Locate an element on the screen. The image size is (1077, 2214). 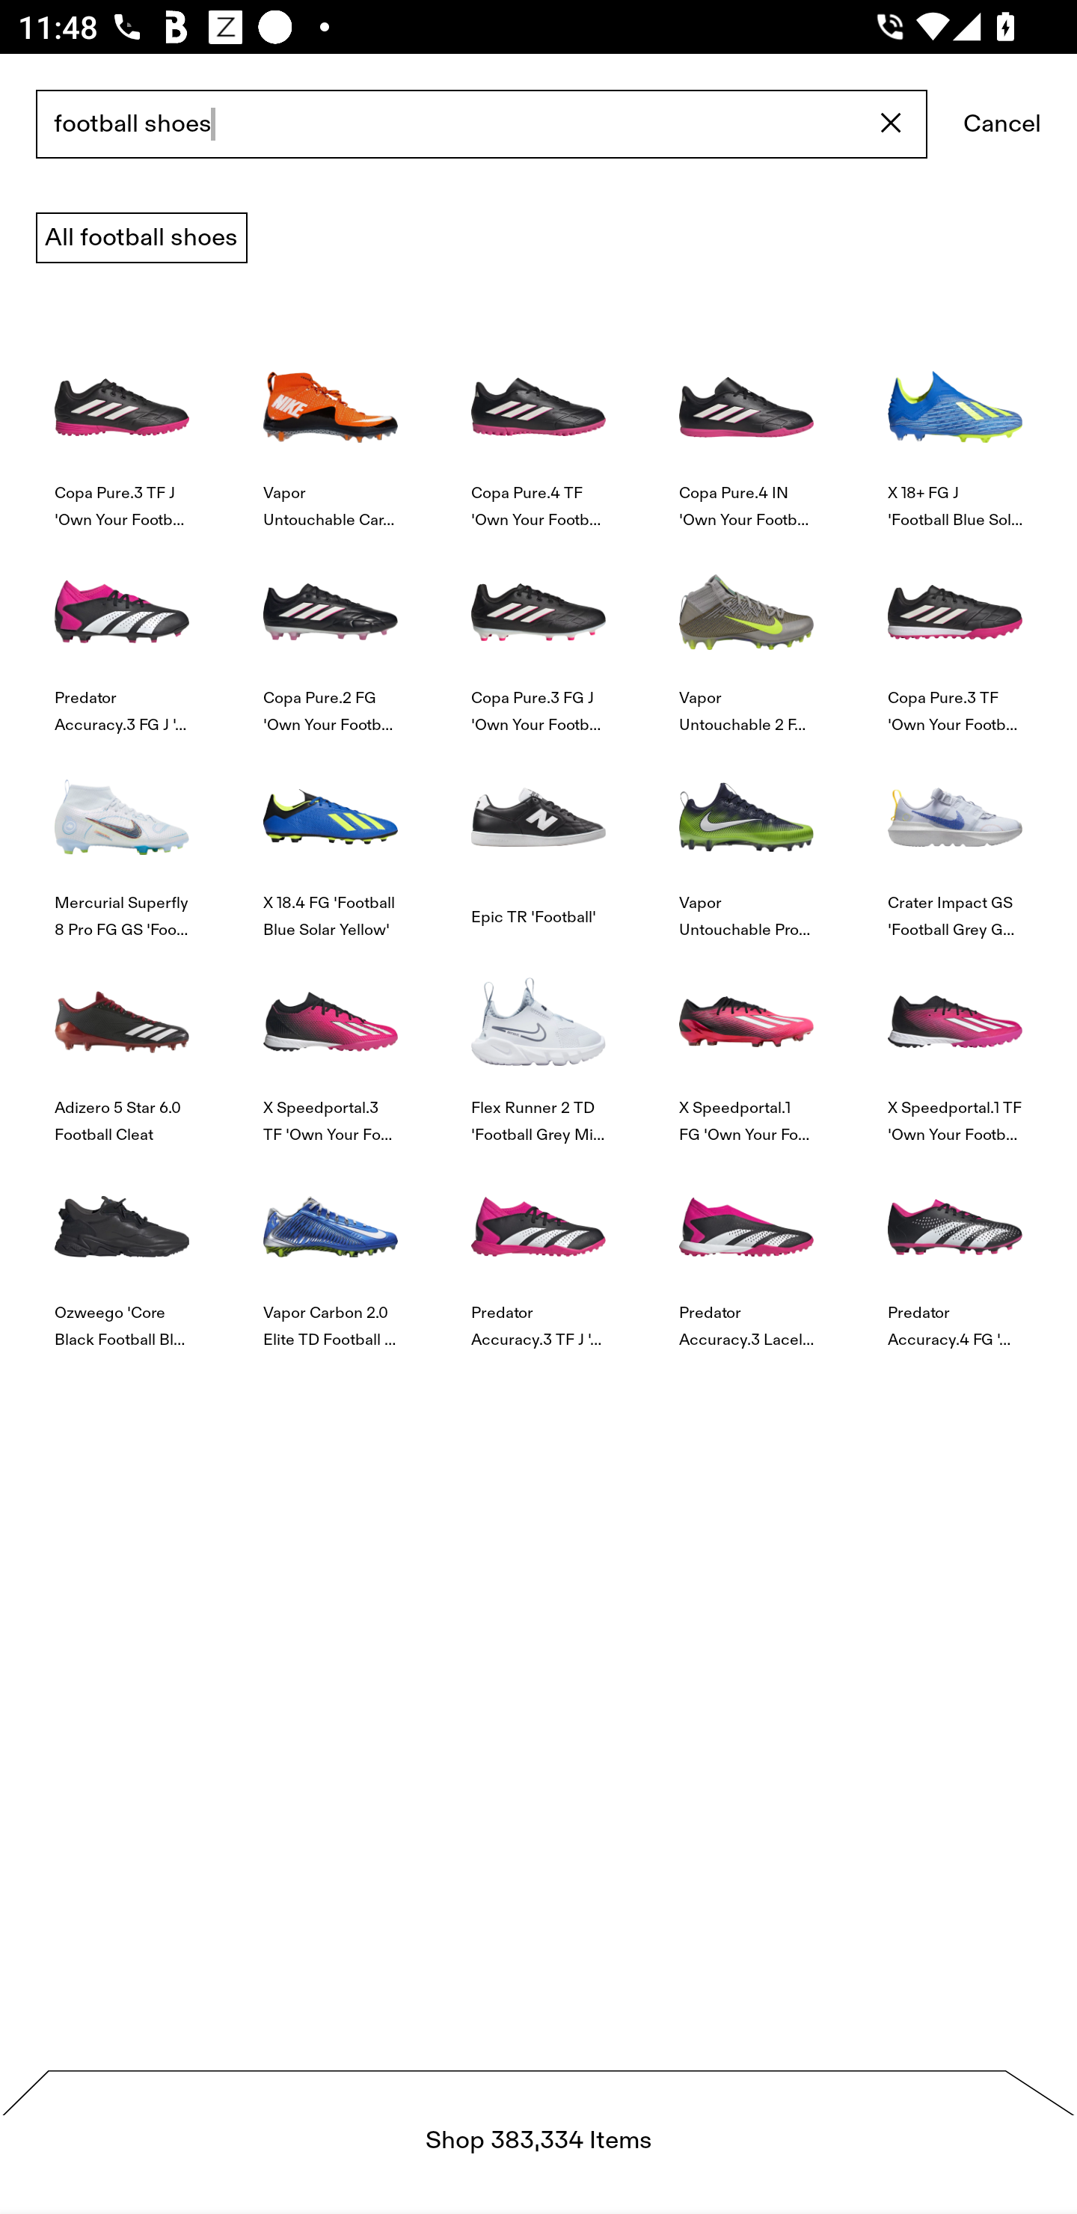
Vapor Untouchable 2 Football Cleat 'Wolf Grey' is located at coordinates (746, 633).